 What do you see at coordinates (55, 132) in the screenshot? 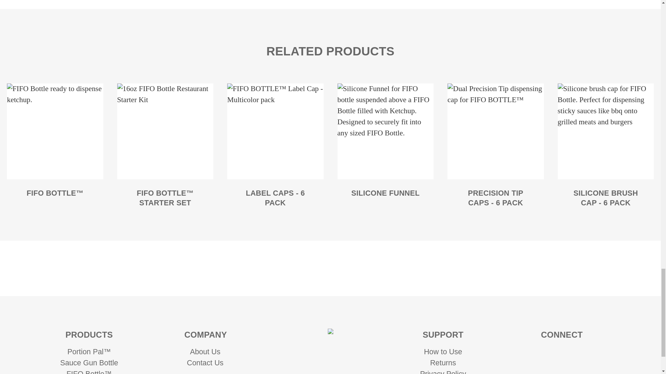
I see `FIFO Bottle ready to dispense ketchup.` at bounding box center [55, 132].